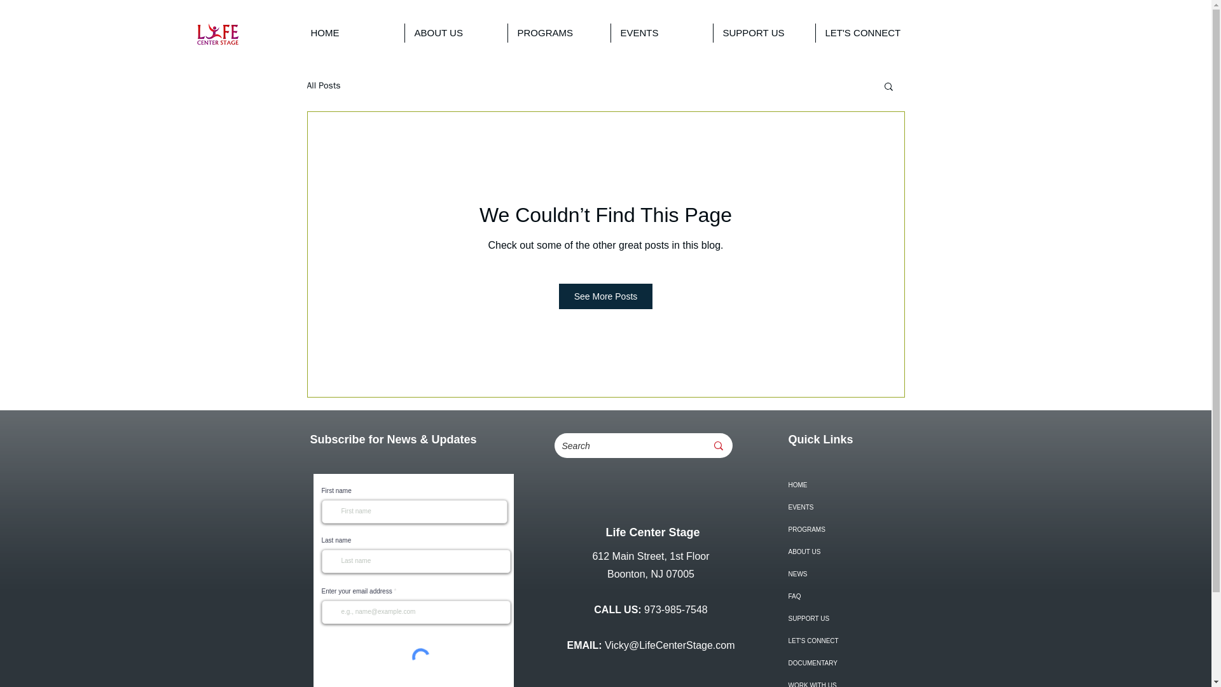  I want to click on SUPPORT US, so click(841, 618).